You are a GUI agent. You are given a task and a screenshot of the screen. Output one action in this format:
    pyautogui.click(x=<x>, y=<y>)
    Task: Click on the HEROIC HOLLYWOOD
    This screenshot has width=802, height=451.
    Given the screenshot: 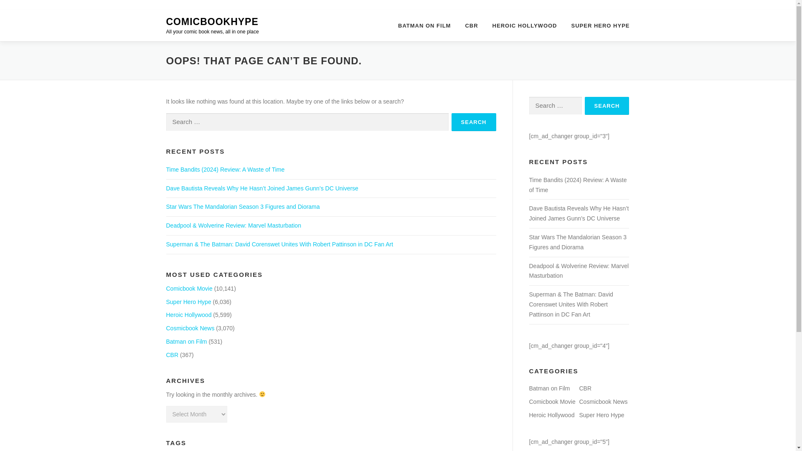 What is the action you would take?
    pyautogui.click(x=525, y=25)
    